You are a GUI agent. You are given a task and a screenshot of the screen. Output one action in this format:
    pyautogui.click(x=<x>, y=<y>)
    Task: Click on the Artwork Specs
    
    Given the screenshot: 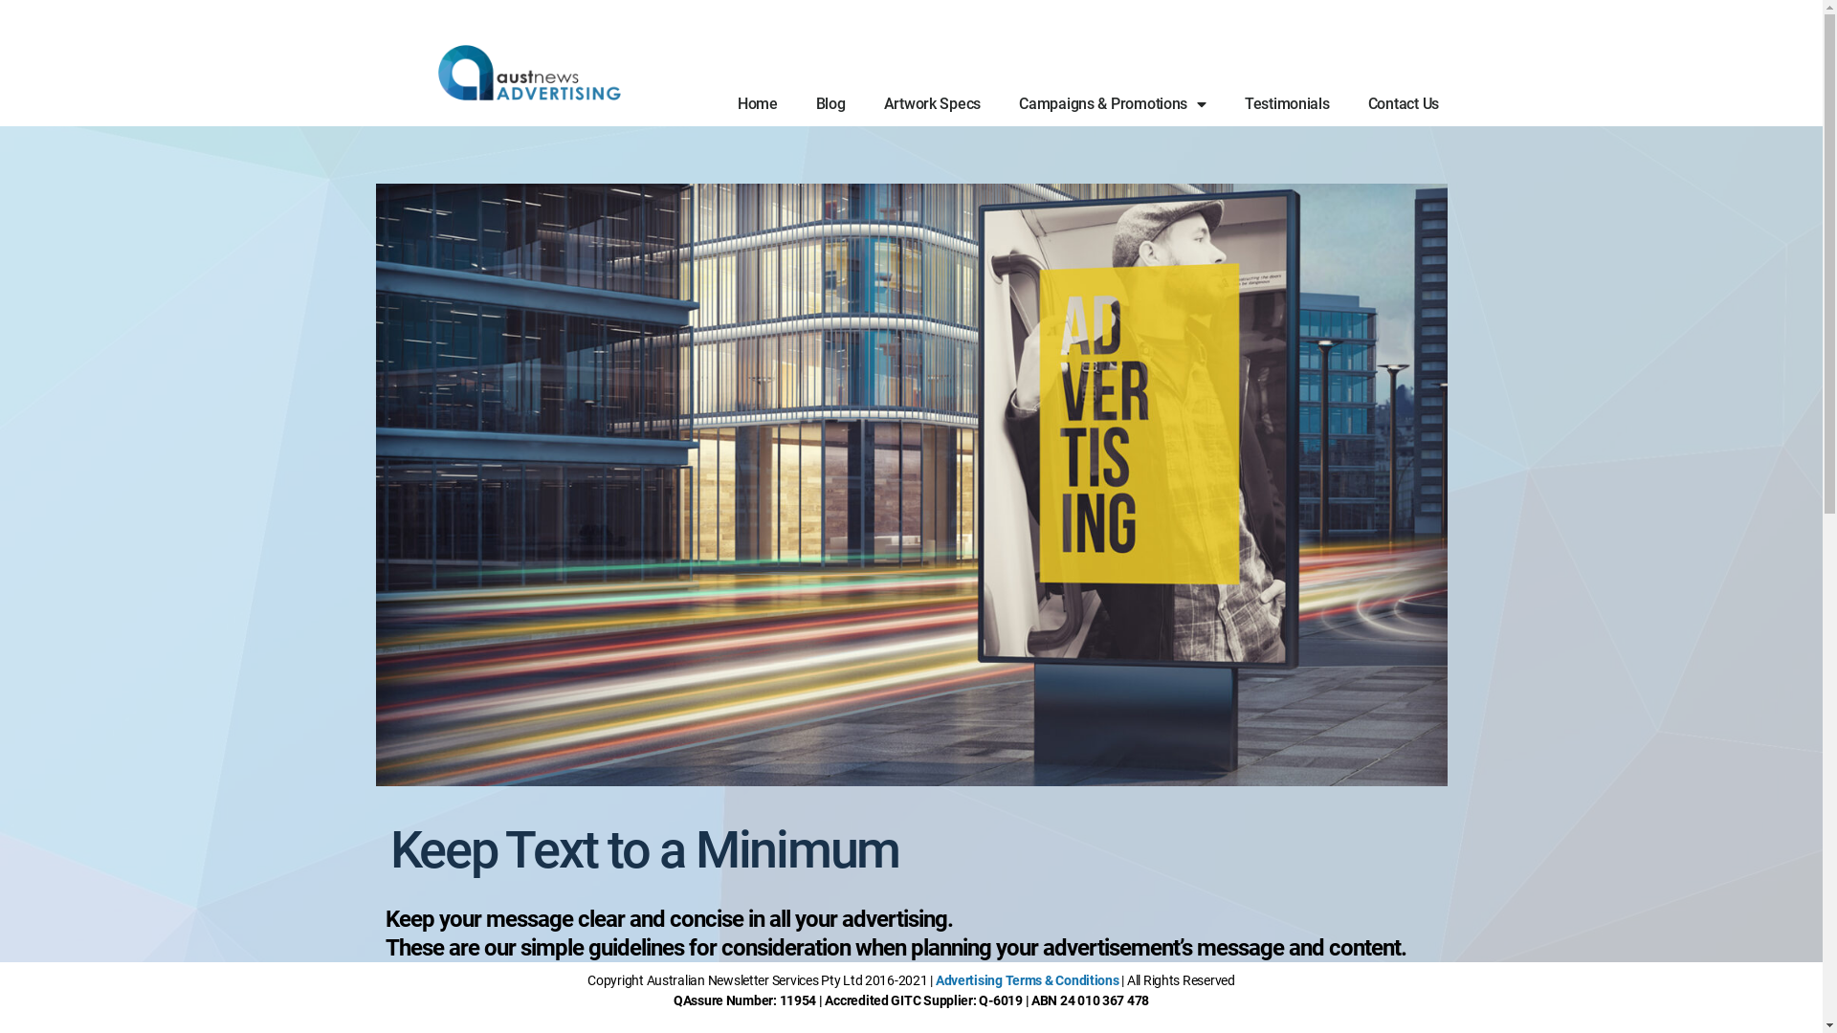 What is the action you would take?
    pyautogui.click(x=933, y=104)
    